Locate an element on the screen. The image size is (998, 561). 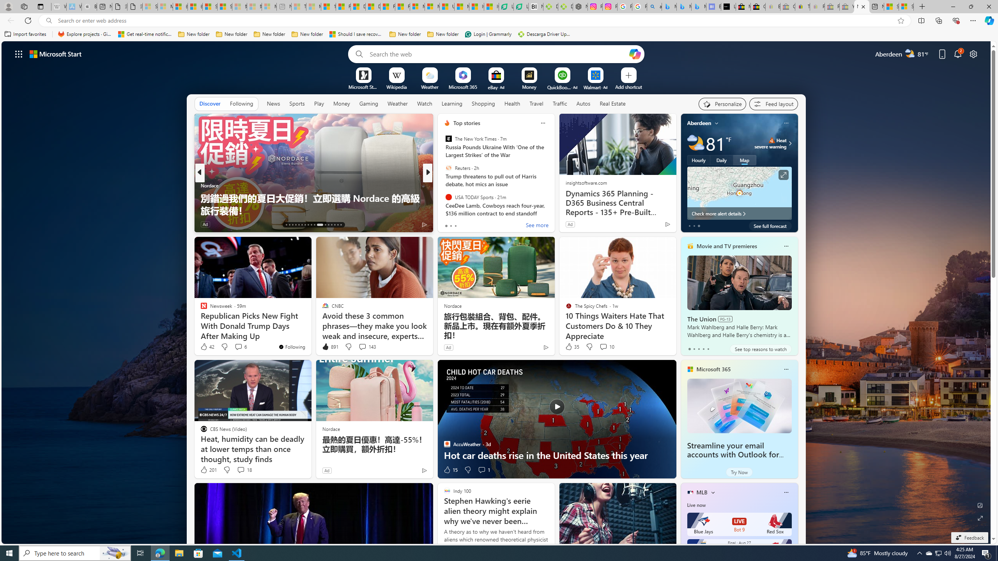
Top stories is located at coordinates (466, 123).